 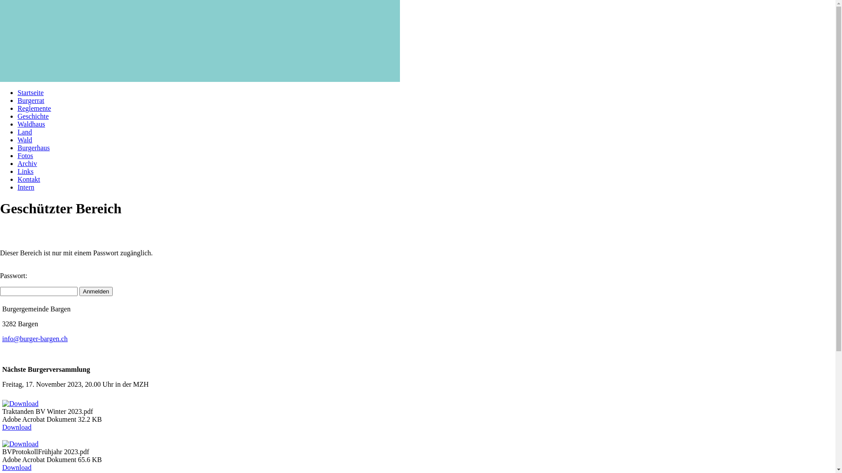 I want to click on Anmelden, so click(x=96, y=292).